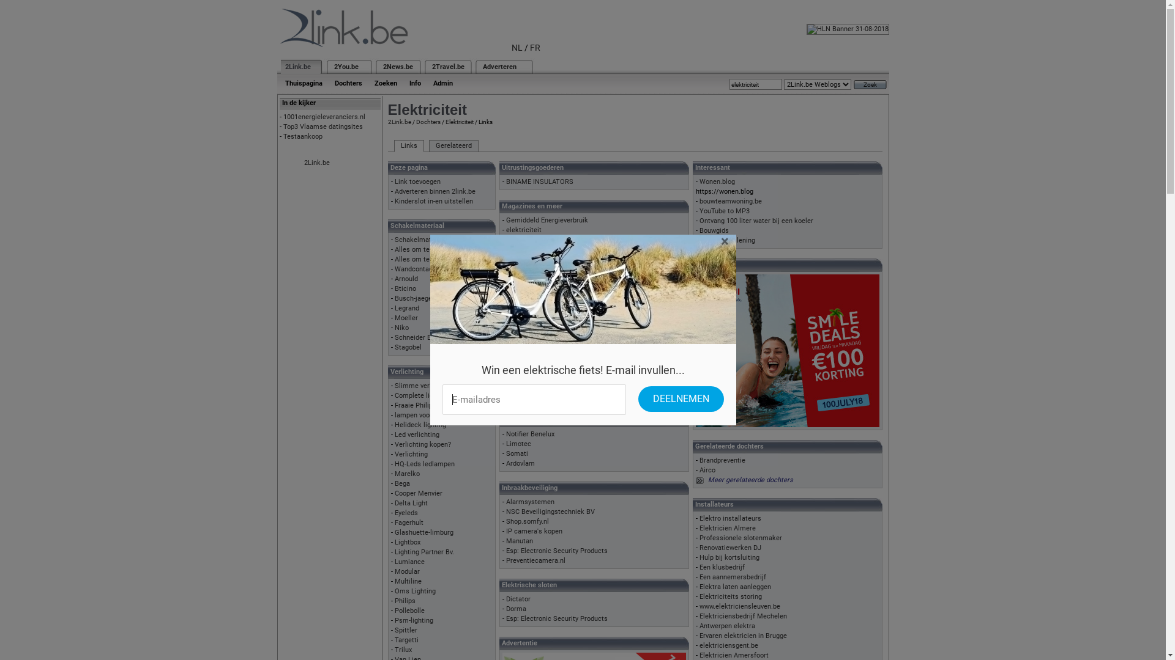 The image size is (1175, 660). What do you see at coordinates (514, 396) in the screenshot?
I see `Smeg` at bounding box center [514, 396].